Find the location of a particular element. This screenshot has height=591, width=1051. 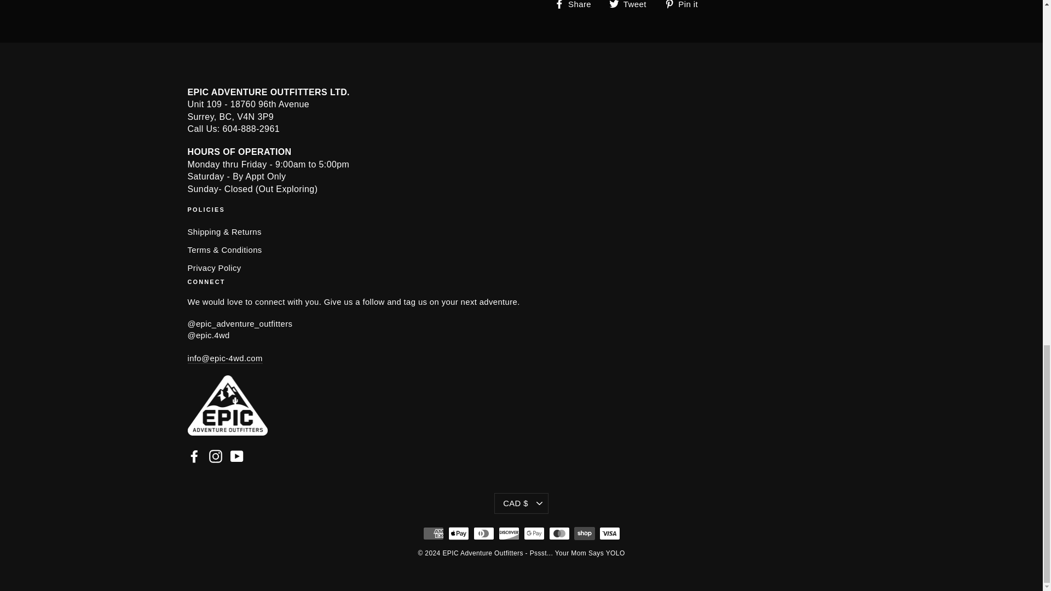

Share on Facebook is located at coordinates (576, 5).